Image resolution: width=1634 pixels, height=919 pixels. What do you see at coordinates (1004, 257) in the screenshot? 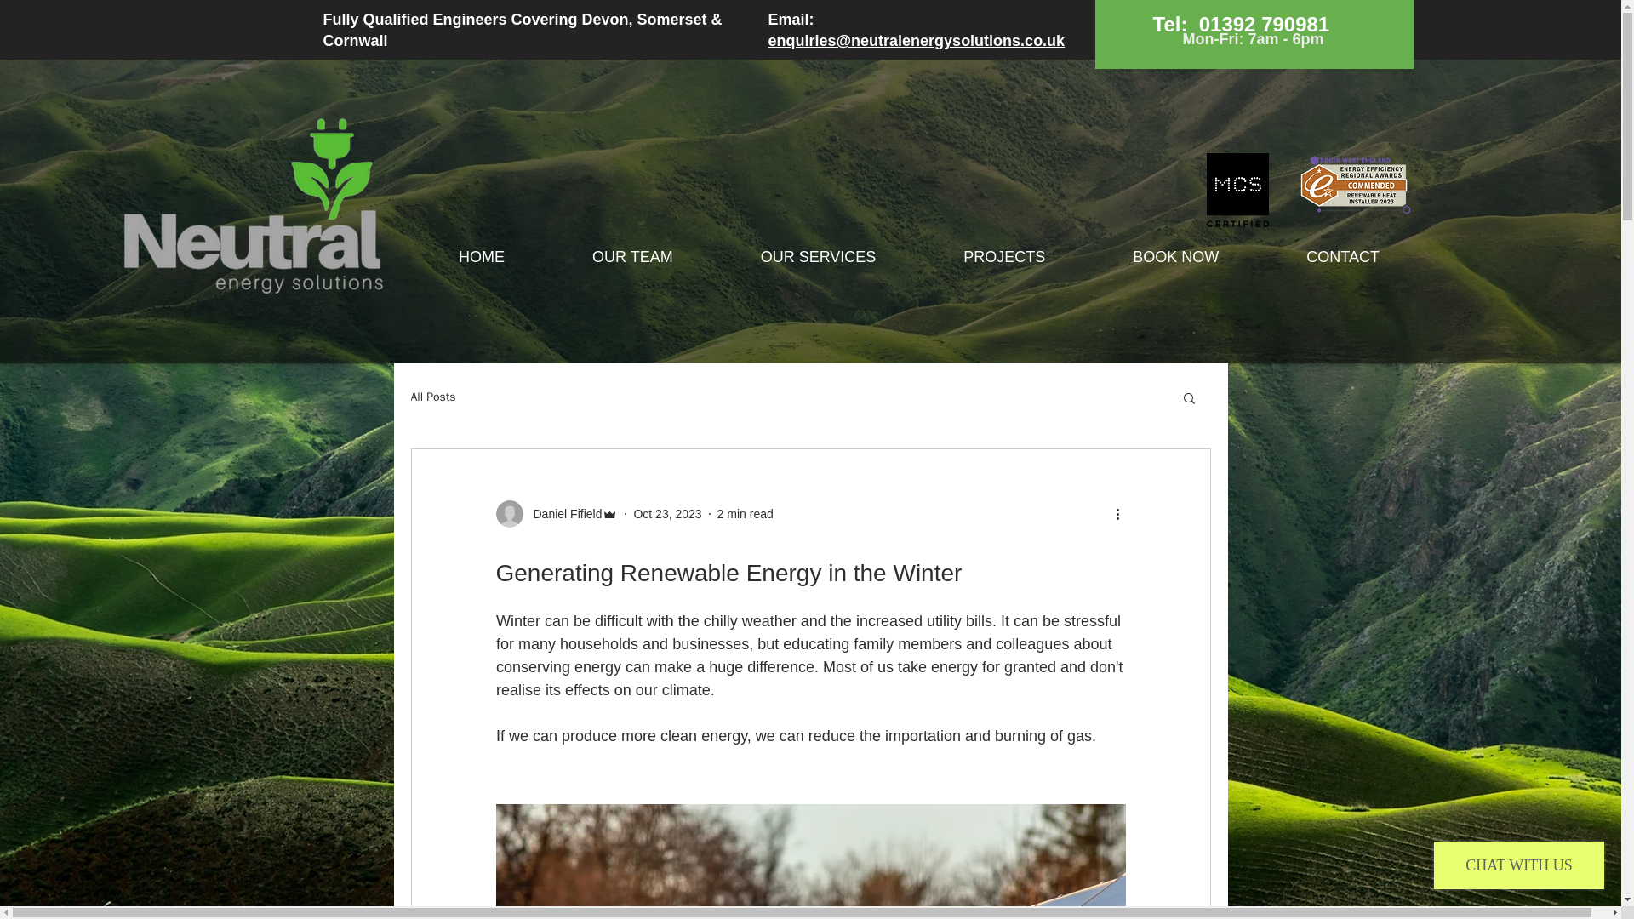
I see `PROJECTS` at bounding box center [1004, 257].